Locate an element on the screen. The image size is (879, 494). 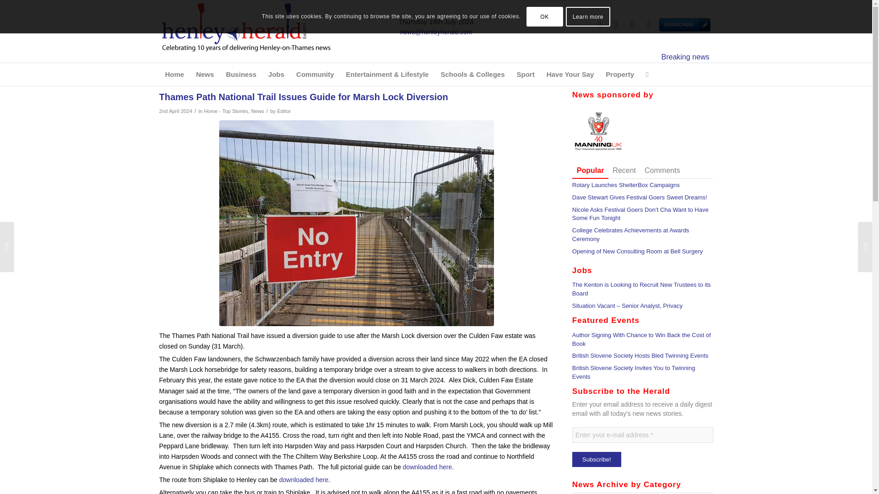
Henley Herald logo is located at coordinates (246, 32).